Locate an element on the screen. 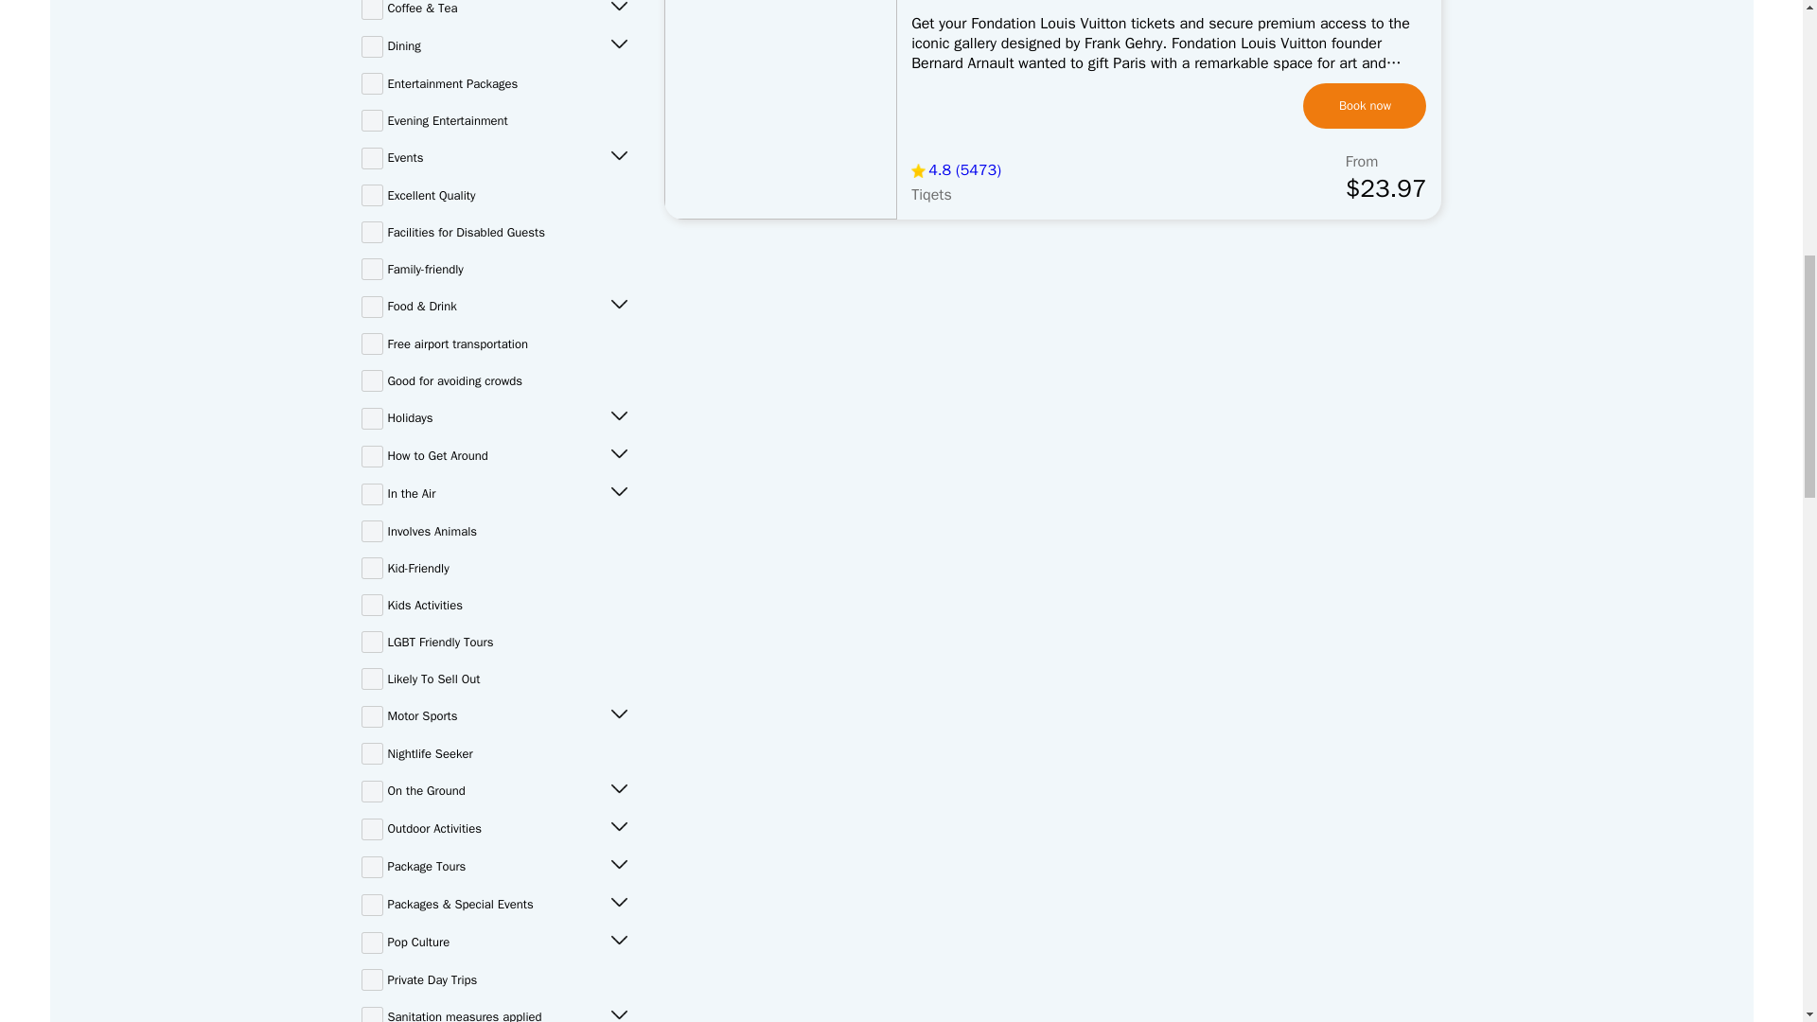  on is located at coordinates (373, 158).